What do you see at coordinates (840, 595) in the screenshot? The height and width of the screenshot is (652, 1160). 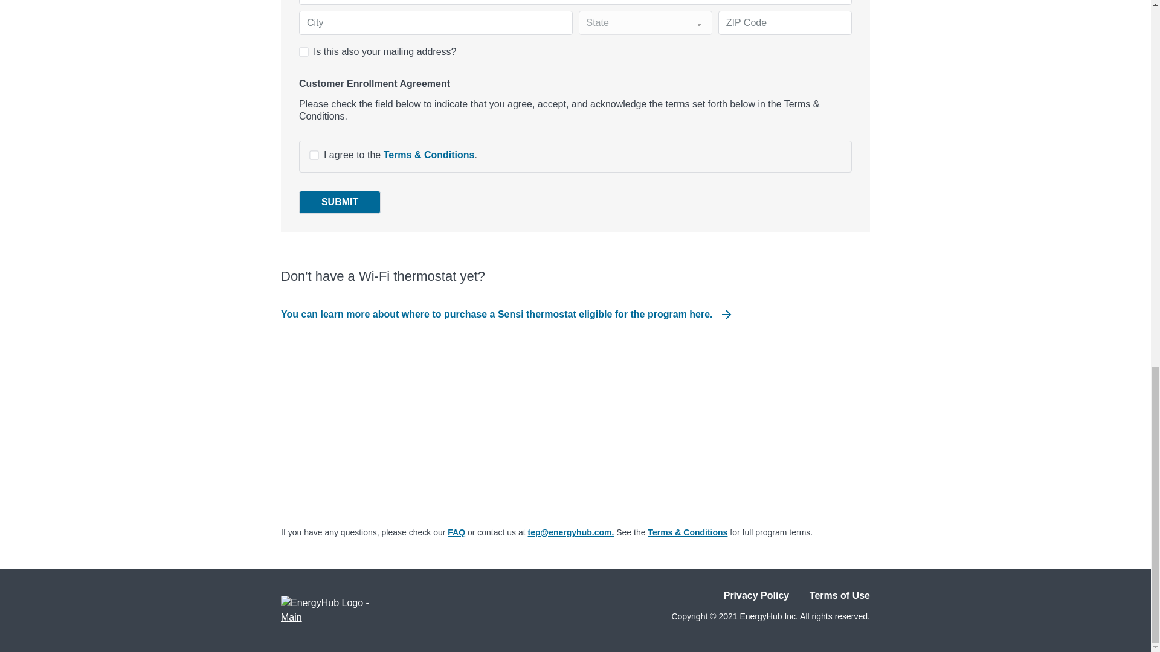 I see `Terms of Use` at bounding box center [840, 595].